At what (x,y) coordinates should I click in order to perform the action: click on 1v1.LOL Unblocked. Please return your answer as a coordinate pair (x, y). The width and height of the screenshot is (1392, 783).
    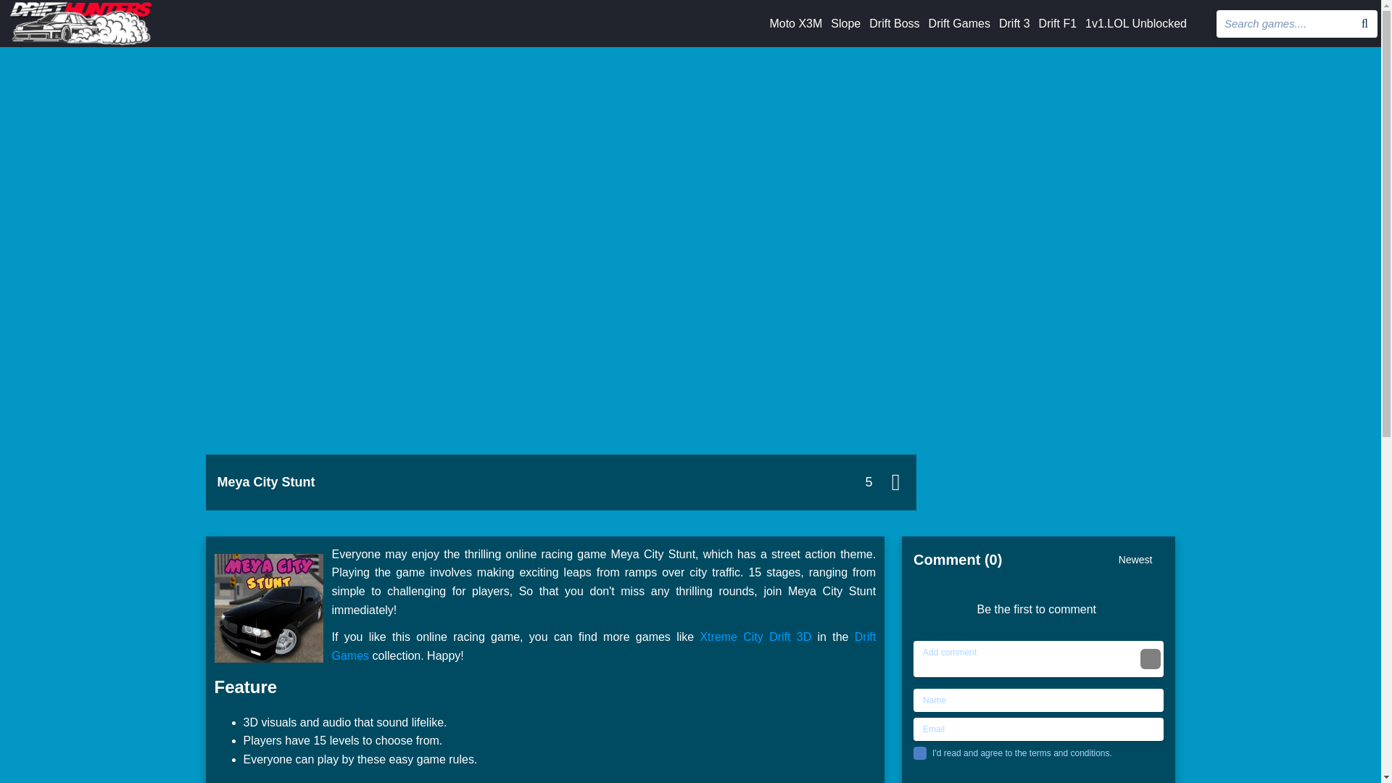
    Looking at the image, I should click on (1136, 24).